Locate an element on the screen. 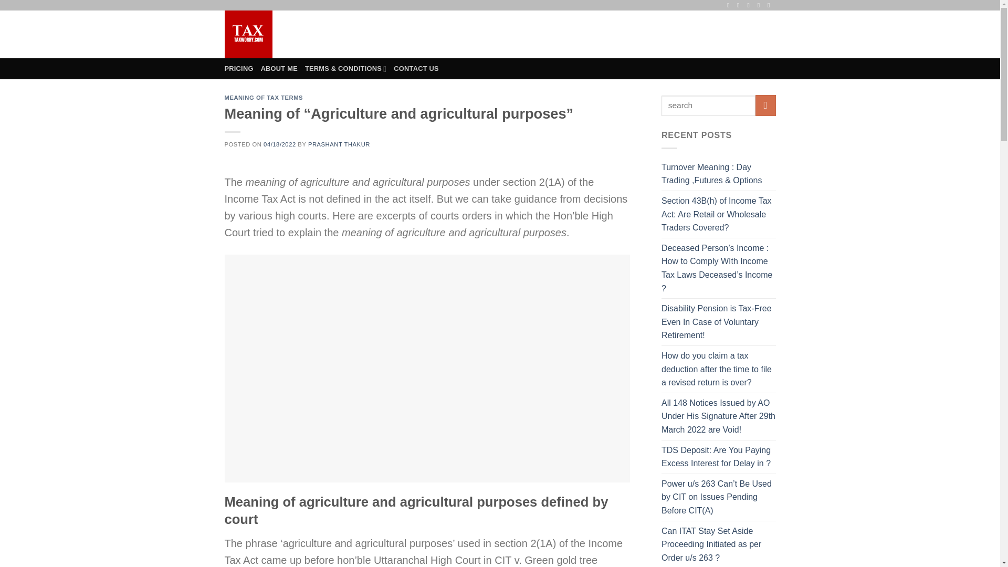 The height and width of the screenshot is (567, 1008). PRICING is located at coordinates (239, 69).